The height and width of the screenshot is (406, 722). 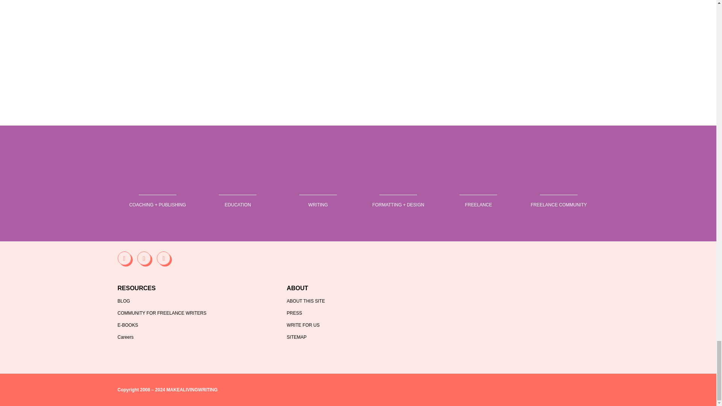 What do you see at coordinates (318, 186) in the screenshot?
I see `the-write-life.png` at bounding box center [318, 186].